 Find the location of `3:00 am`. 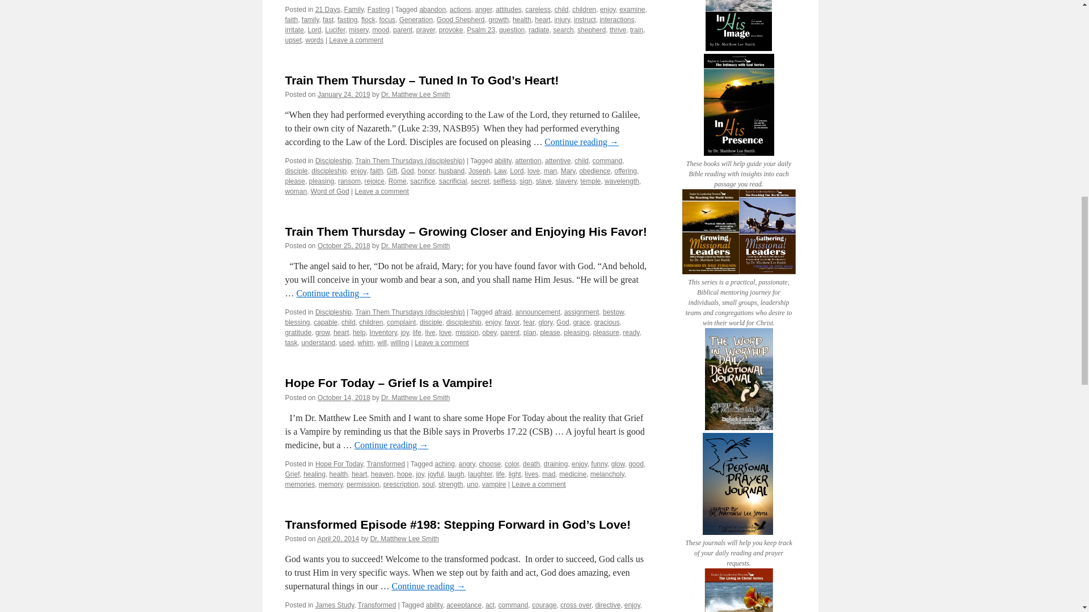

3:00 am is located at coordinates (344, 398).